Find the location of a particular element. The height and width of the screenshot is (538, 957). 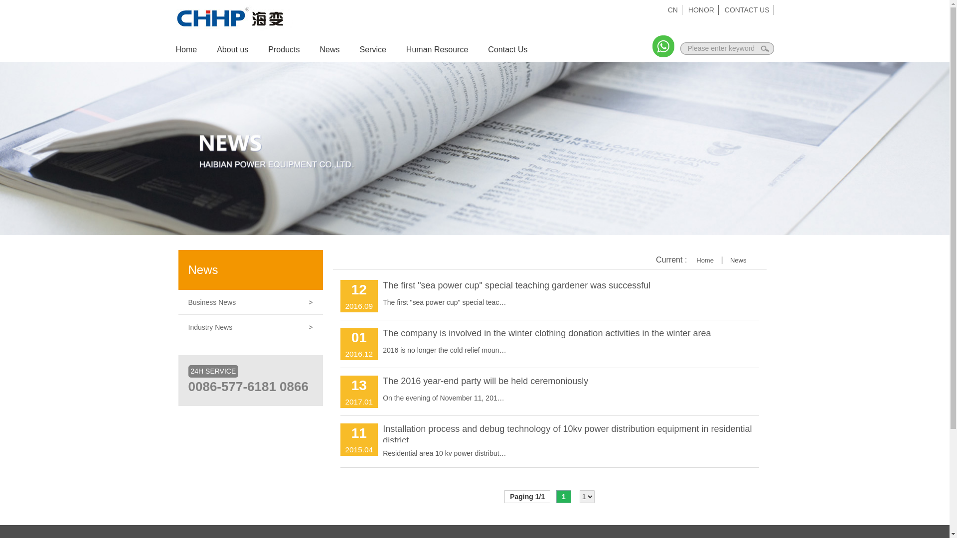

News is located at coordinates (339, 50).